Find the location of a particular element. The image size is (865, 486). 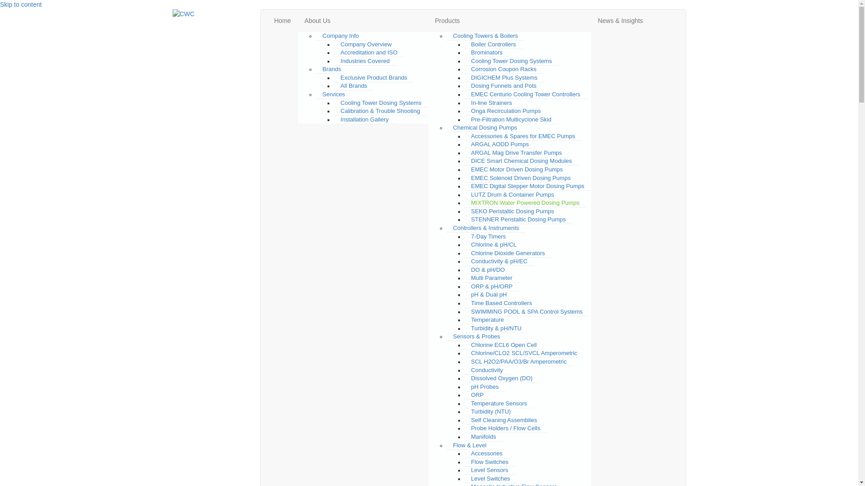

MIXTRON Water Powered Dosing Pumps is located at coordinates (525, 203).